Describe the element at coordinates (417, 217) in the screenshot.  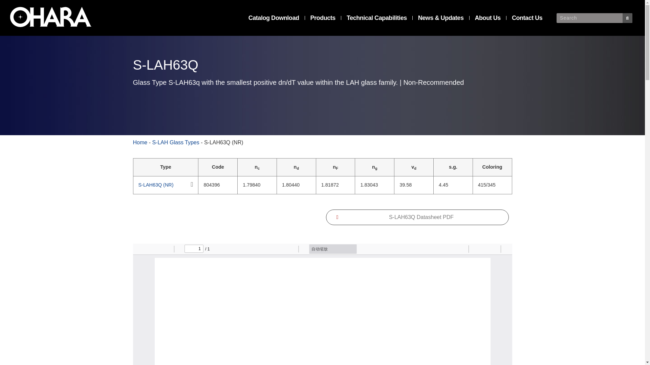
I see `S-LAH63Q Datasheet PDF` at that location.